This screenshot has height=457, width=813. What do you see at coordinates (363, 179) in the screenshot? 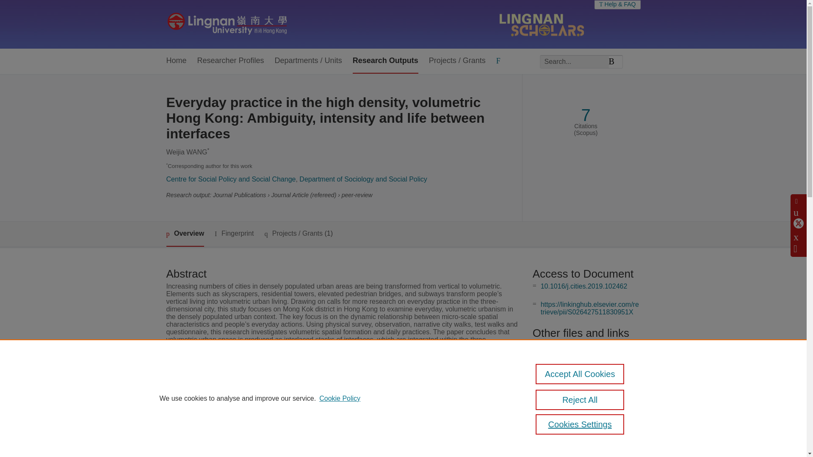
I see `Department of Sociology and Social Policy` at bounding box center [363, 179].